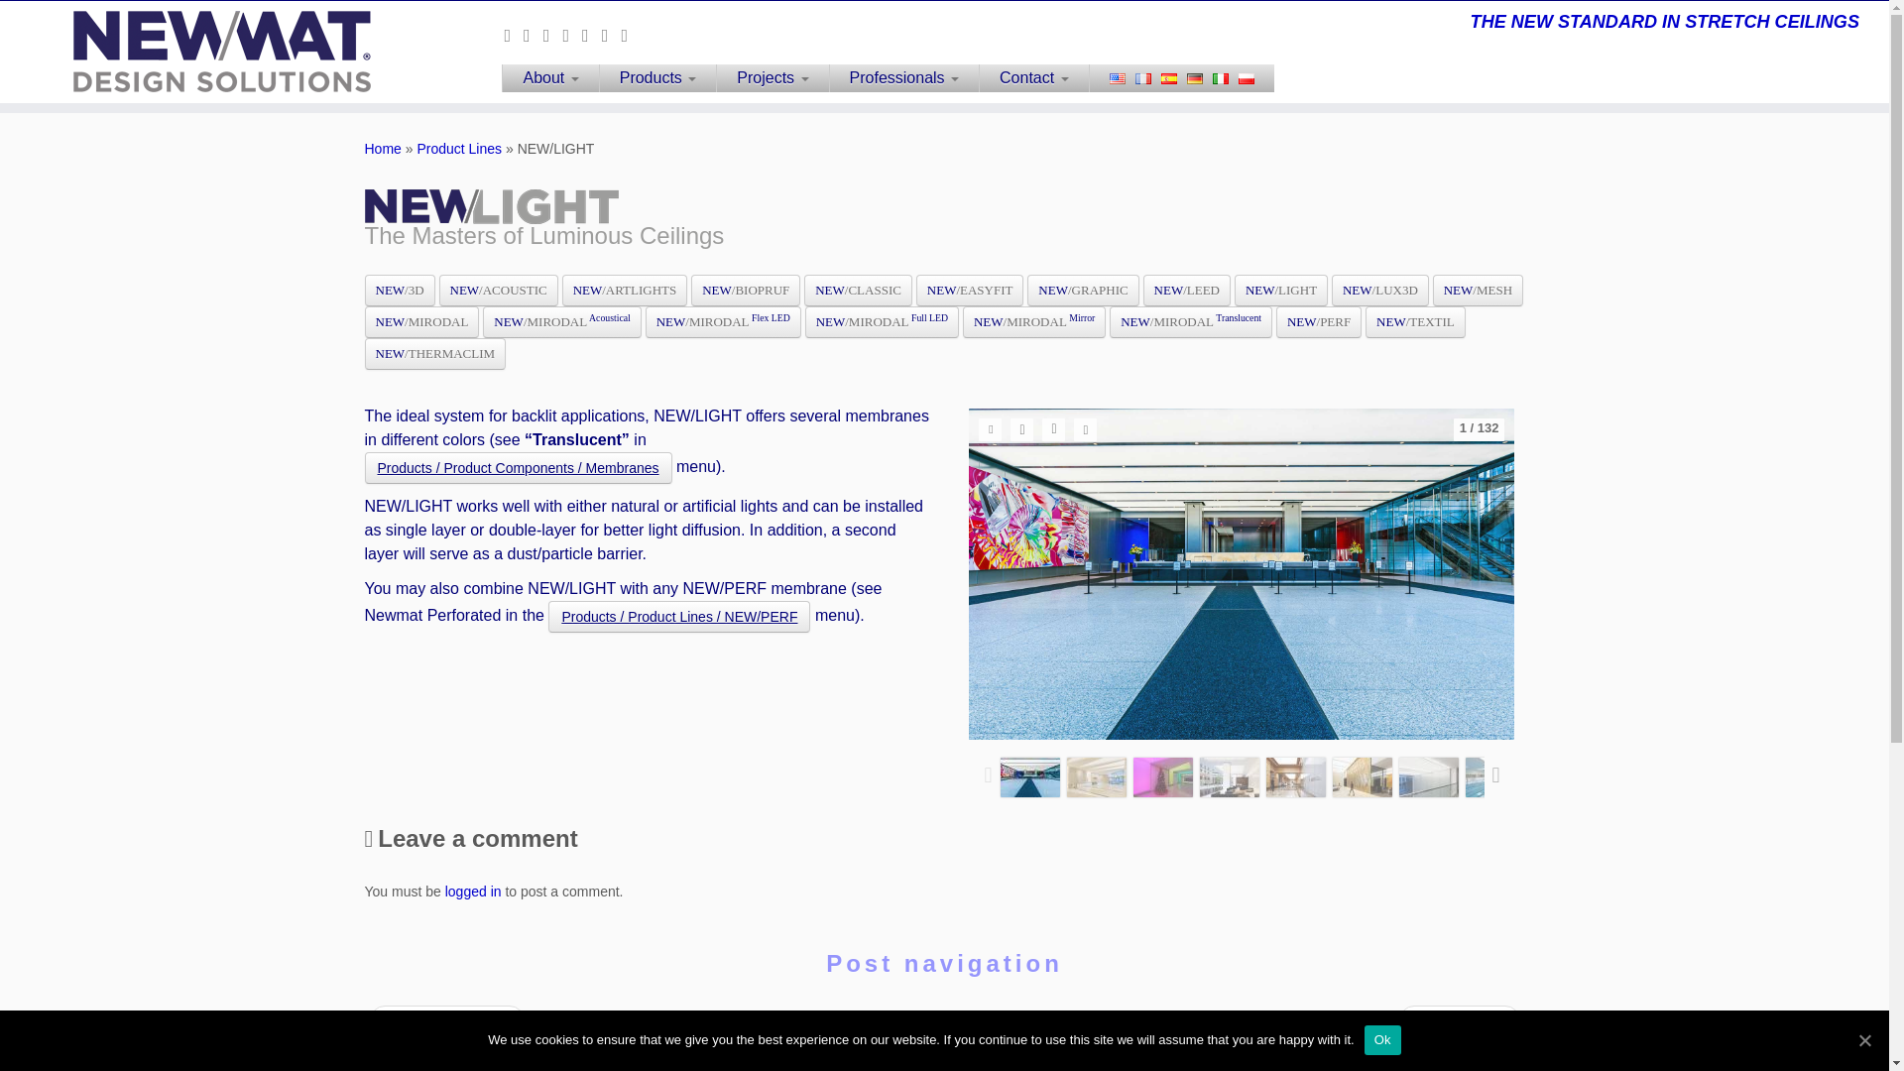  What do you see at coordinates (553, 36) in the screenshot?
I see `Follow us on Facebook` at bounding box center [553, 36].